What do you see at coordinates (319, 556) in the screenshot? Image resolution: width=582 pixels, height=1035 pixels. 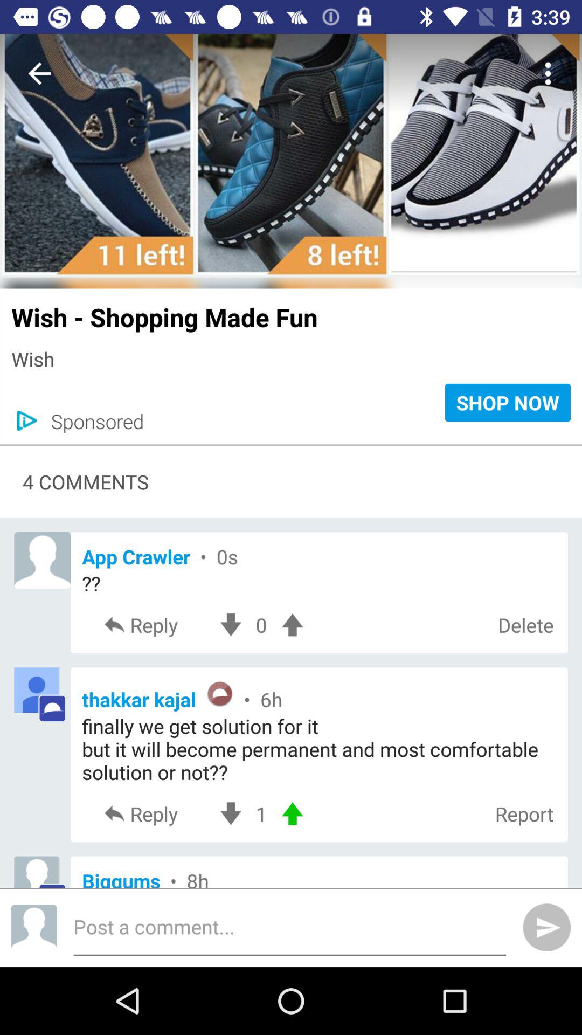 I see `select item below 4 comments icon` at bounding box center [319, 556].